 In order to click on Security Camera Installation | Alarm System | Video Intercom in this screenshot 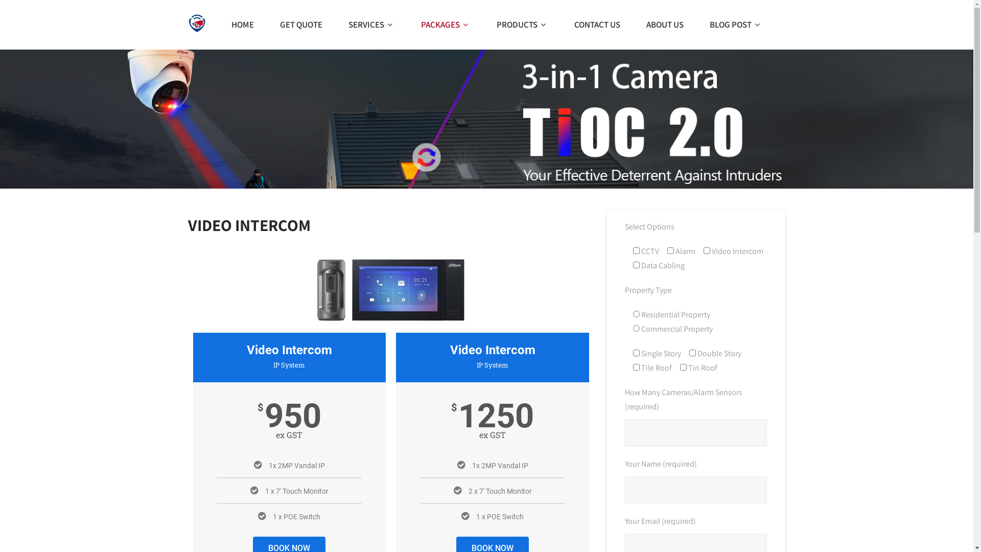, I will do `click(197, 23)`.